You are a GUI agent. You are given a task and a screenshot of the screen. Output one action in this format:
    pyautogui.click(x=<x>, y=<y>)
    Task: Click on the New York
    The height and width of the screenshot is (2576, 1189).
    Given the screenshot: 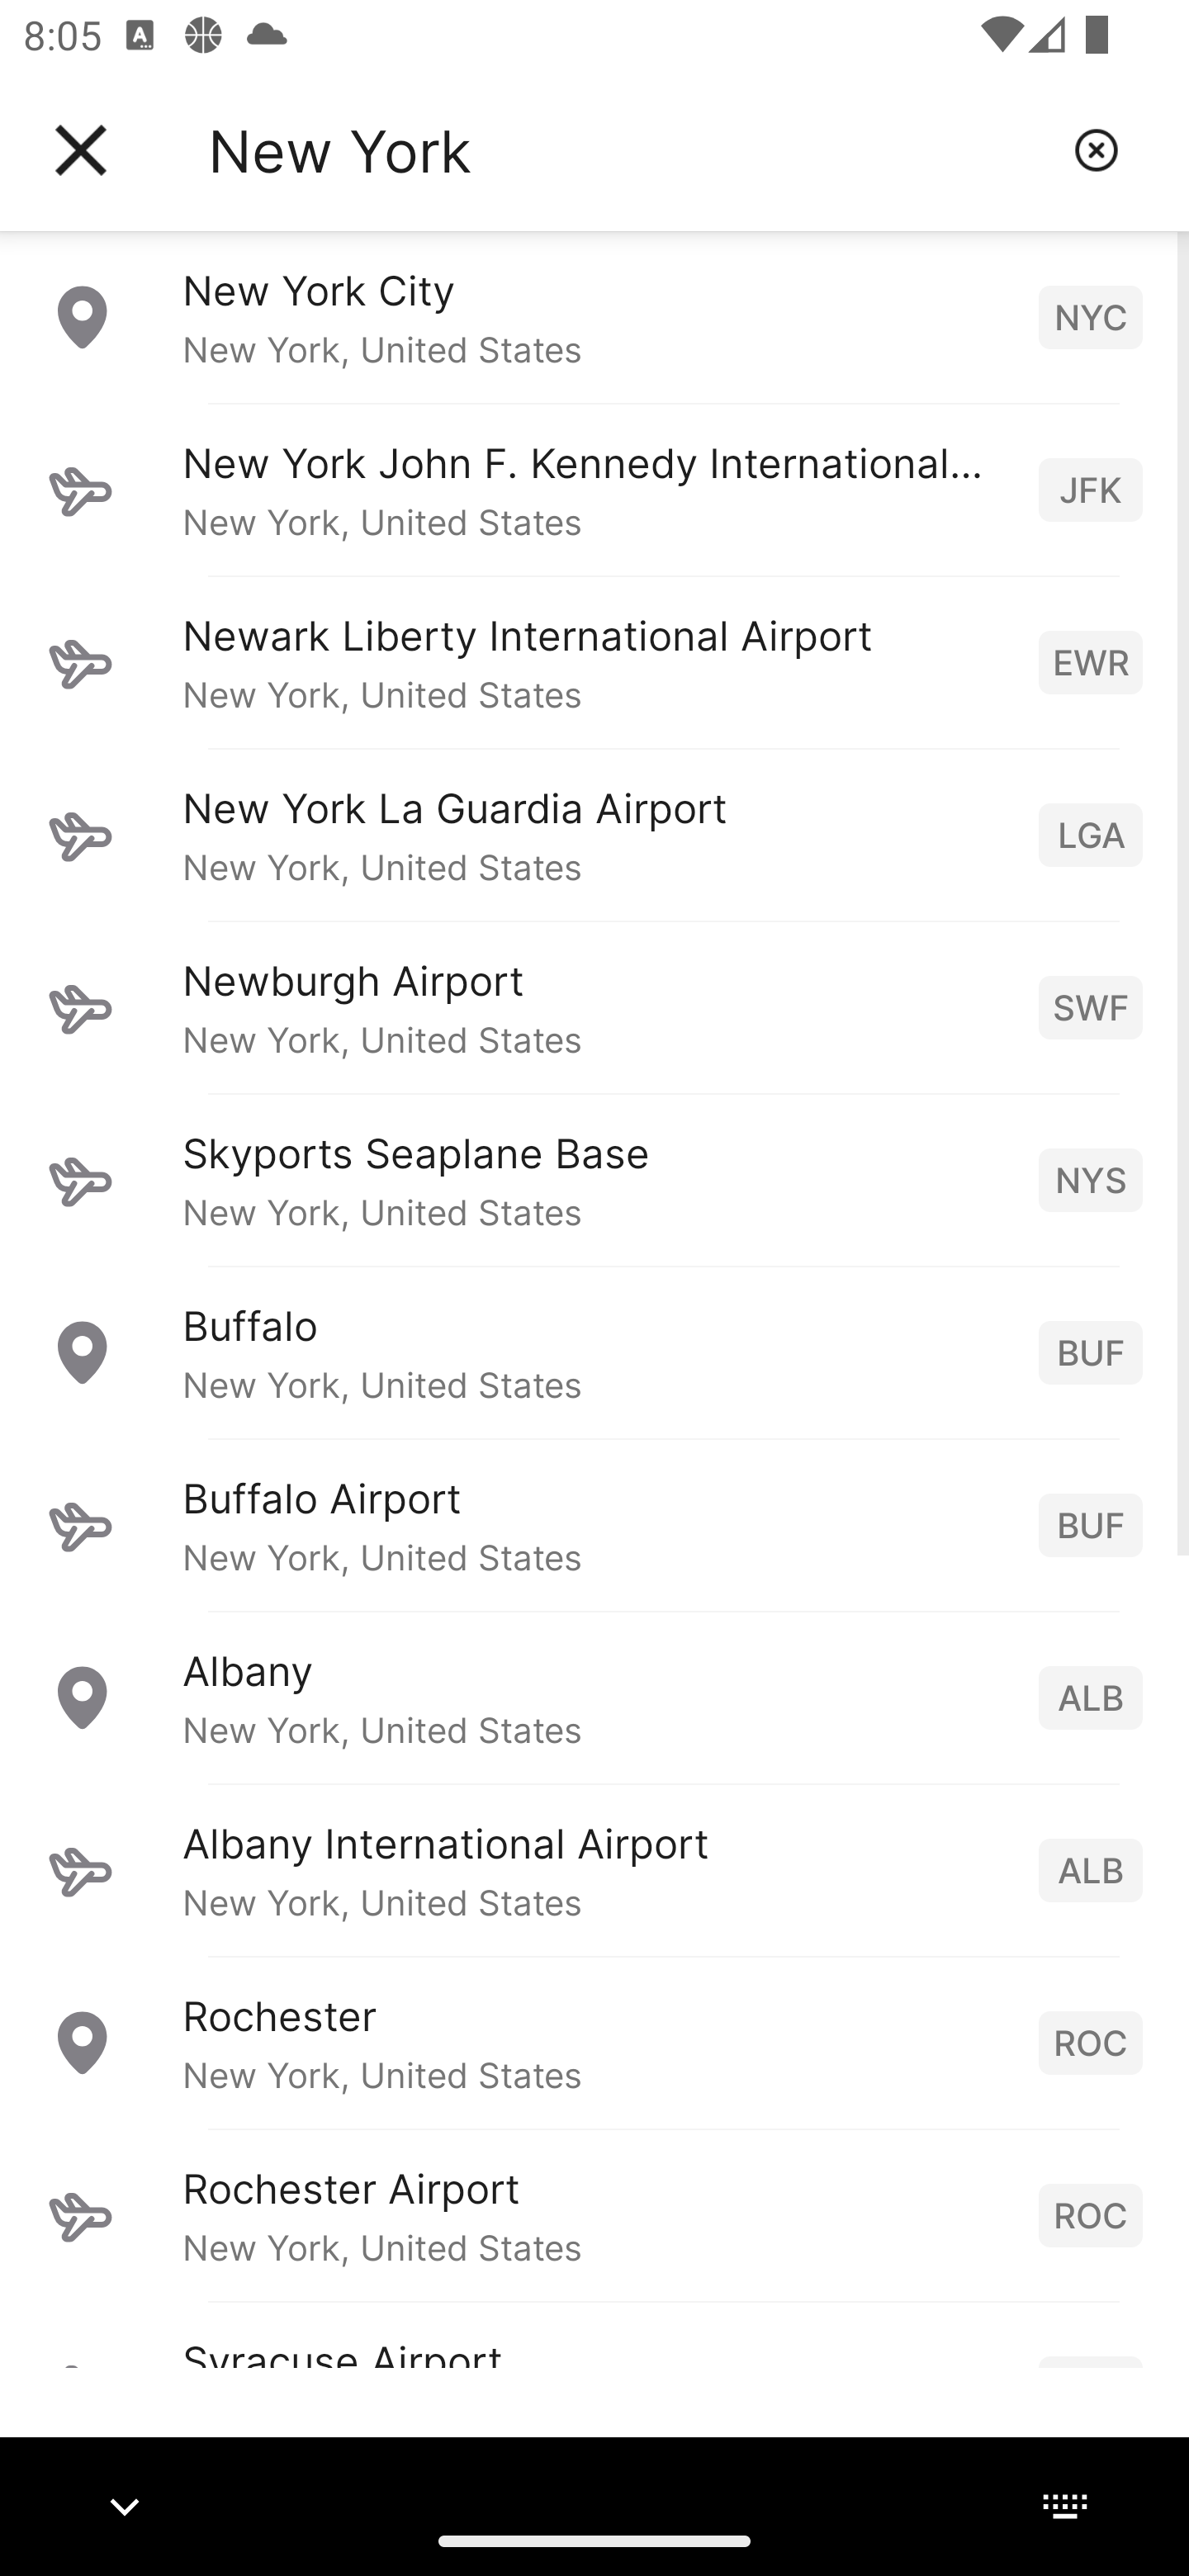 What is the action you would take?
    pyautogui.click(x=628, y=150)
    